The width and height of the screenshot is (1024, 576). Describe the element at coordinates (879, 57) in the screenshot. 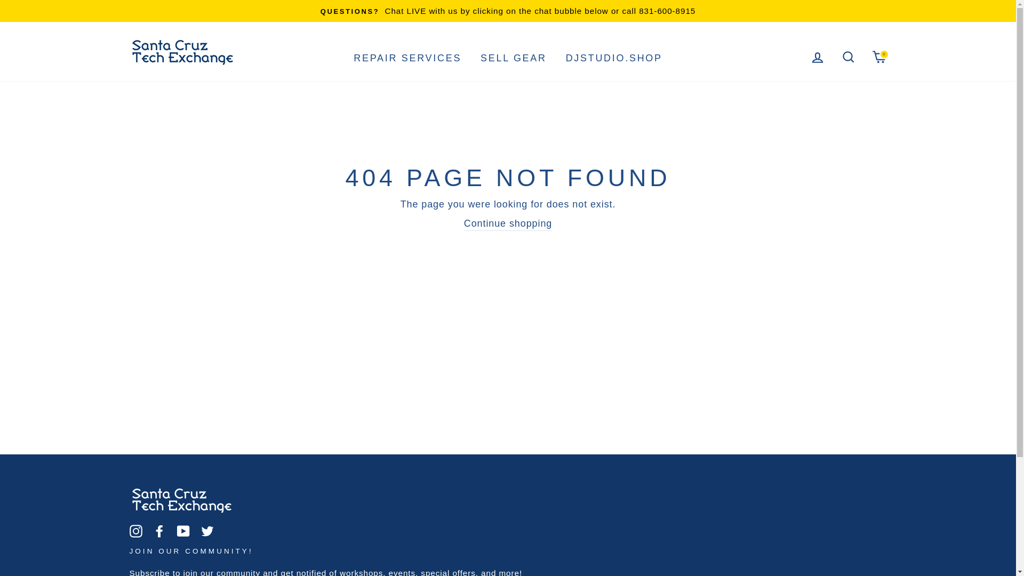

I see `LOG IN` at that location.